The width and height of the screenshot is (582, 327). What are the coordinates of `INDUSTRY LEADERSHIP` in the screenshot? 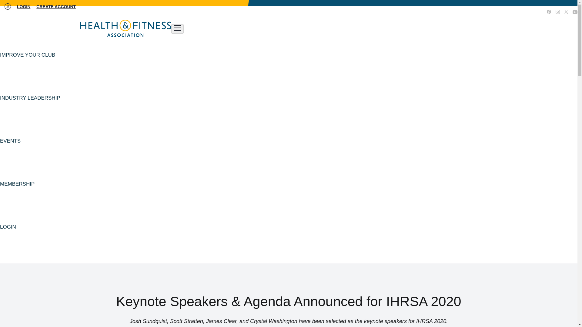 It's located at (30, 98).